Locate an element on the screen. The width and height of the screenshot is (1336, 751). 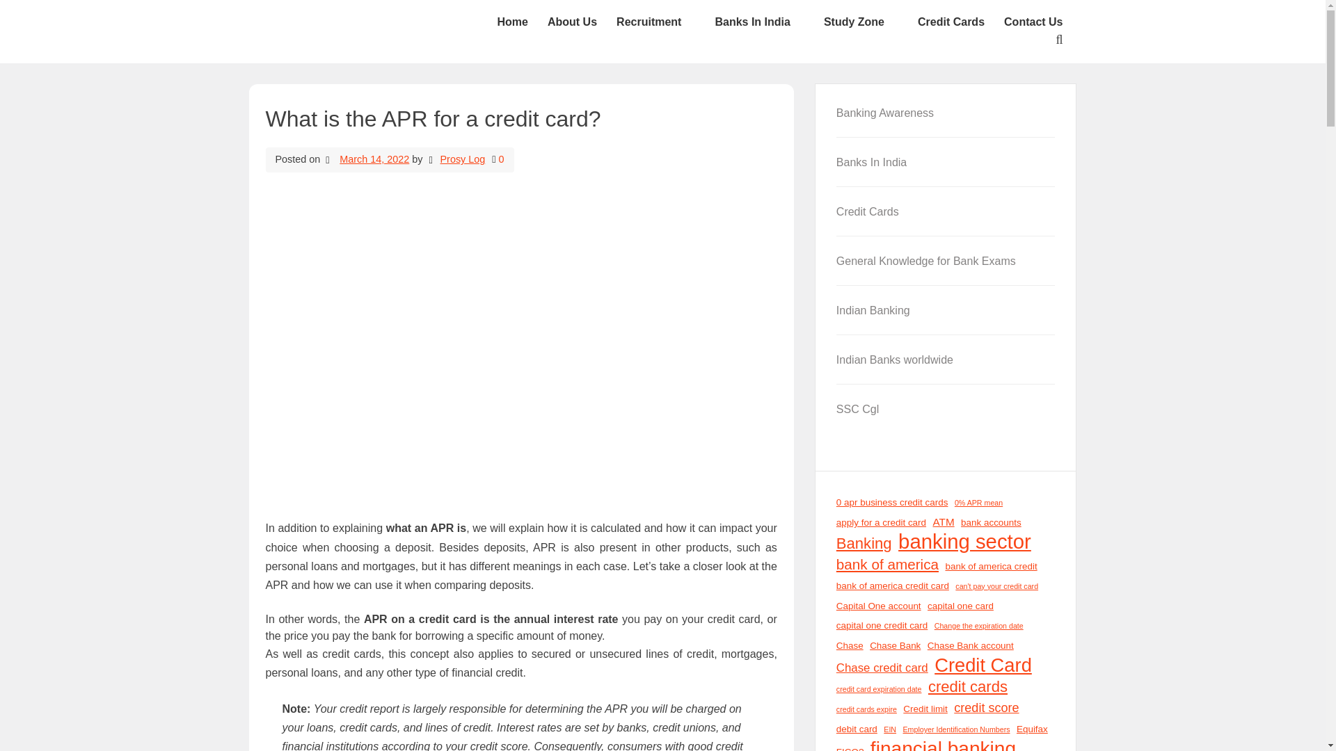
Prosy Log is located at coordinates (457, 159).